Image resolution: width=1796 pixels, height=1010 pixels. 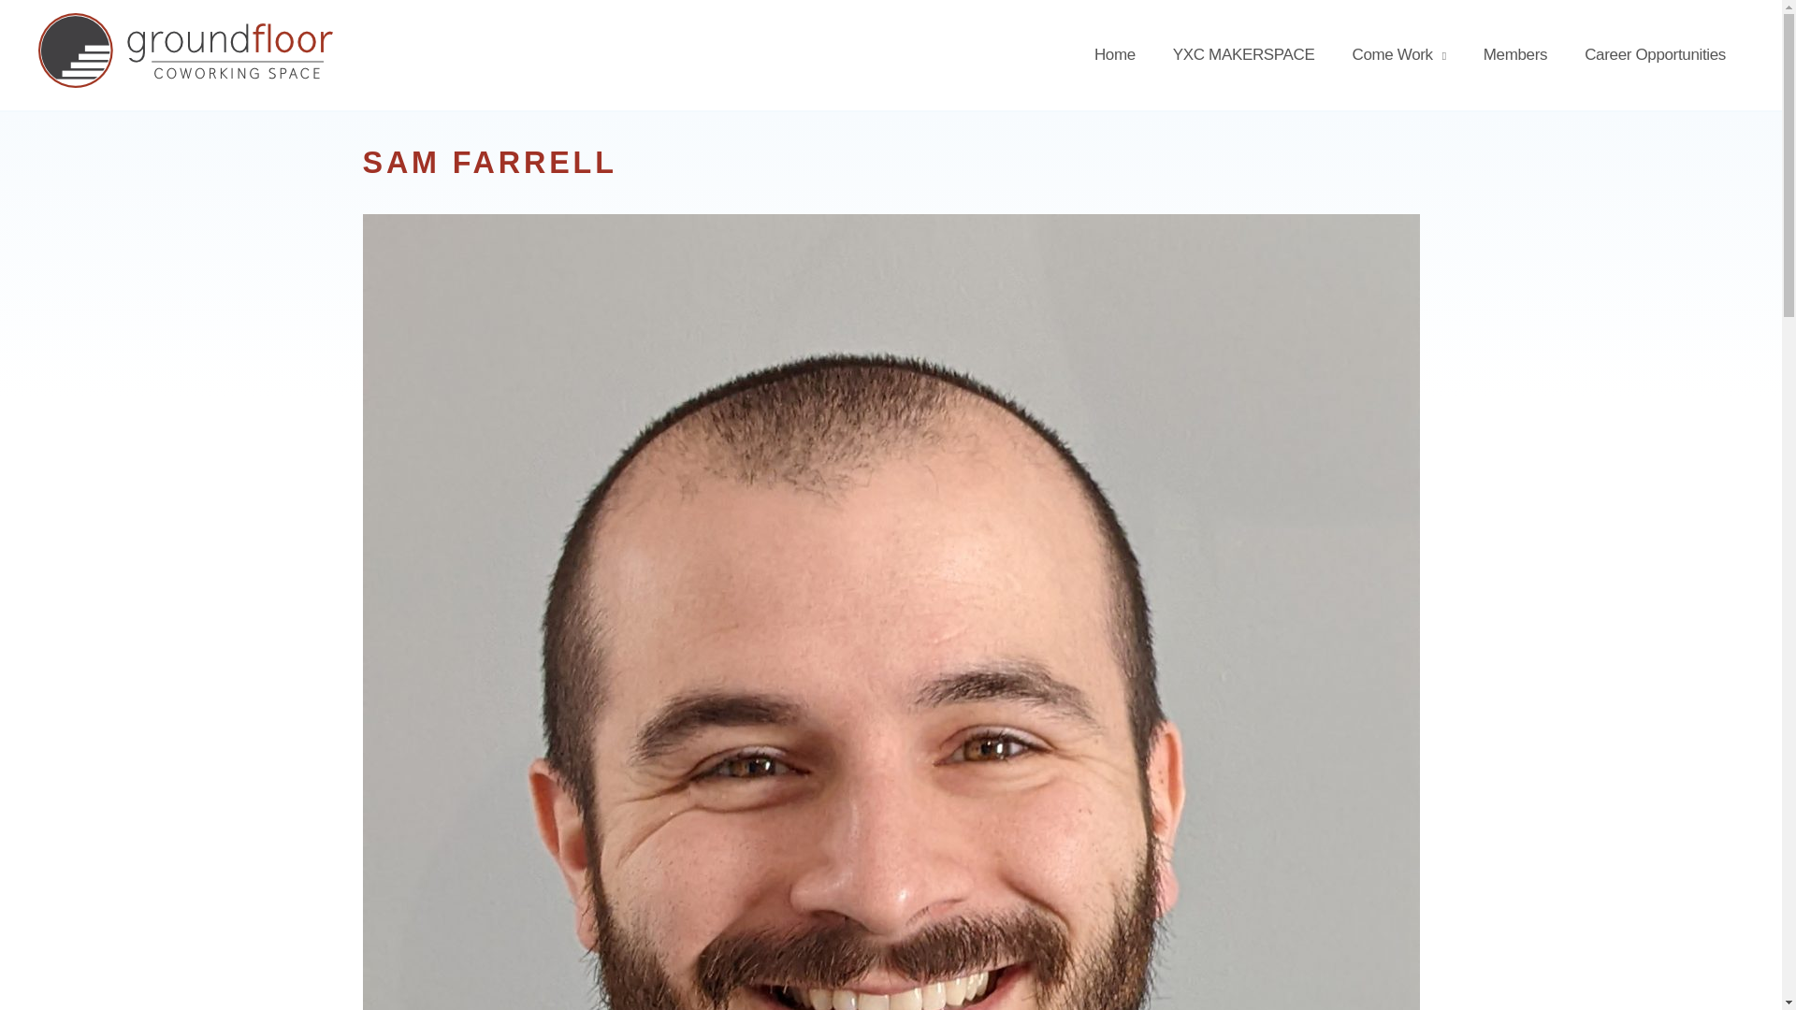 What do you see at coordinates (1244, 54) in the screenshot?
I see `YXC MAKERSPACE` at bounding box center [1244, 54].